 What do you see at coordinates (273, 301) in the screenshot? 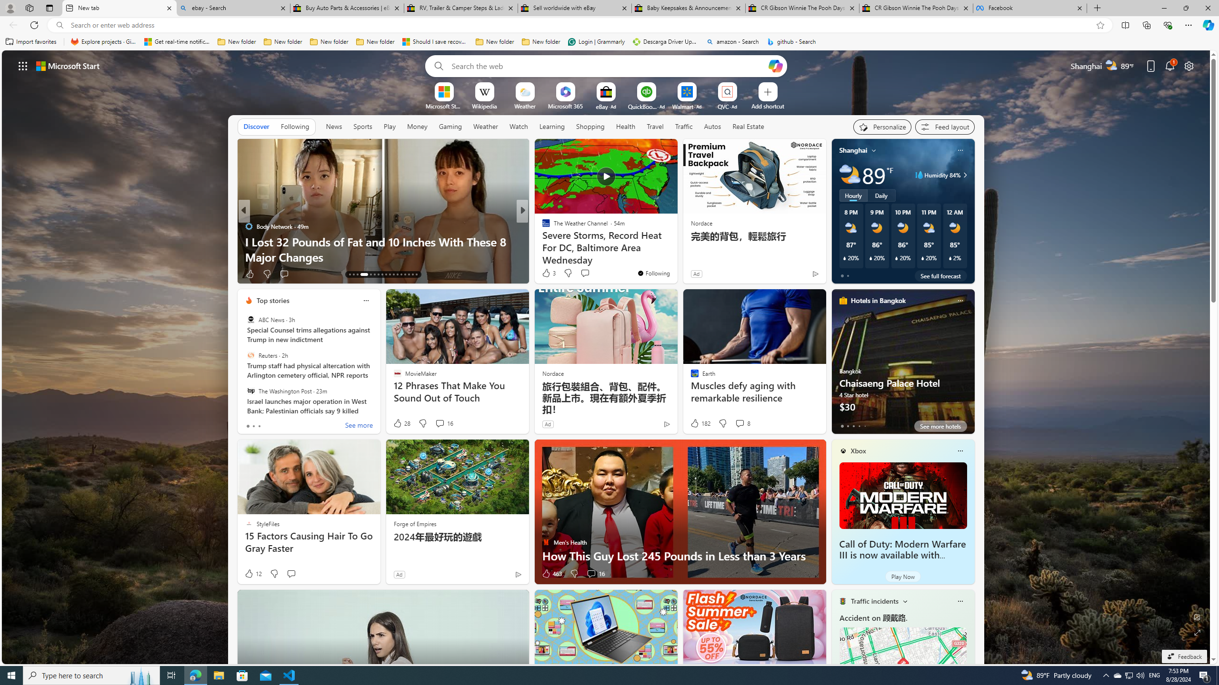
I see `Top stories` at bounding box center [273, 301].